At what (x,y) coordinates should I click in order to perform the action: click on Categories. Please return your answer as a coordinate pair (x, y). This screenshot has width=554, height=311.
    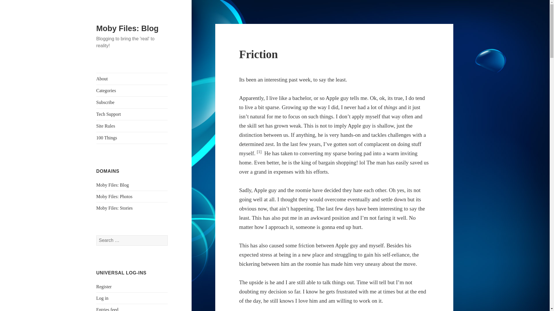
    Looking at the image, I should click on (132, 90).